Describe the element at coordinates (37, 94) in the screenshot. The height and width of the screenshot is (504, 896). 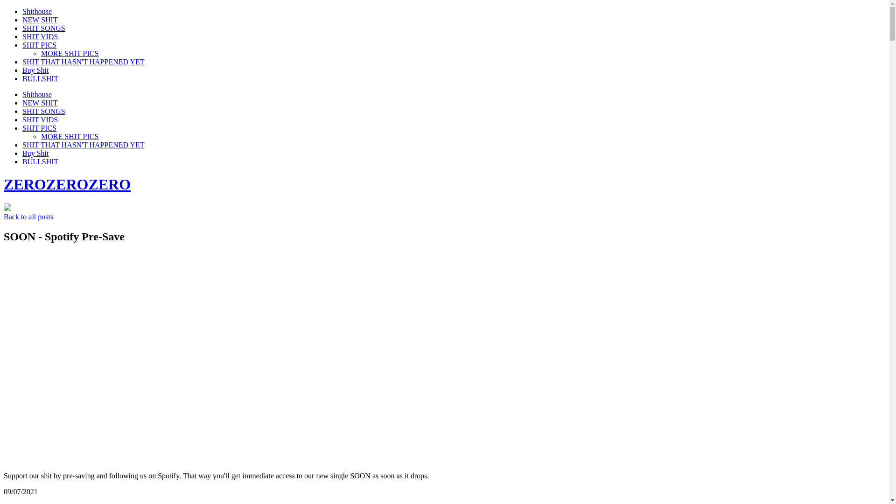
I see `Shithouse` at that location.